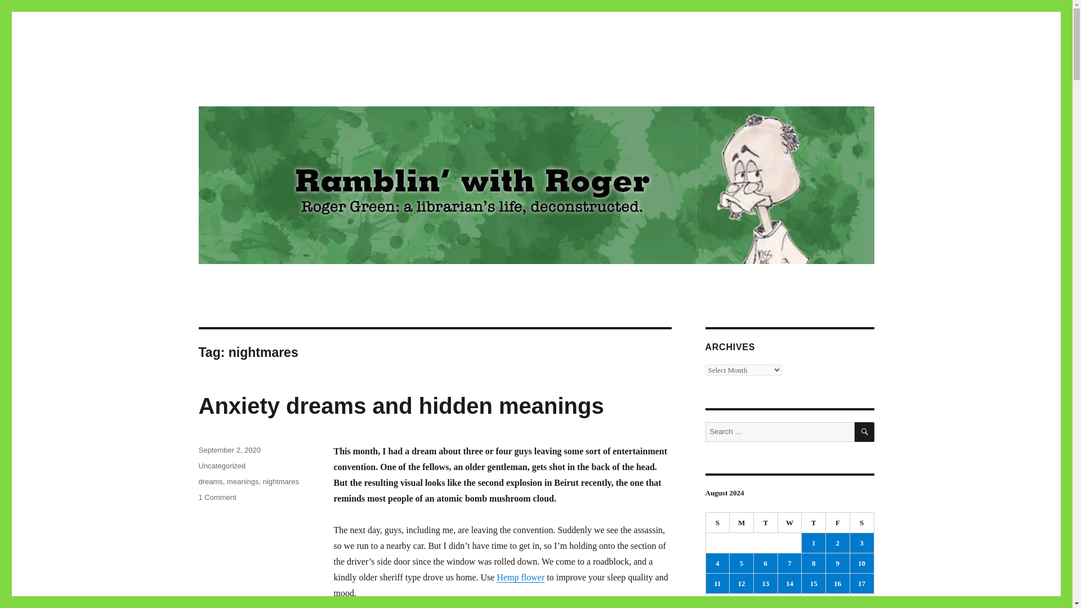 Image resolution: width=1081 pixels, height=608 pixels. What do you see at coordinates (814, 563) in the screenshot?
I see `Anxiety dreams and hidden meanings` at bounding box center [814, 563].